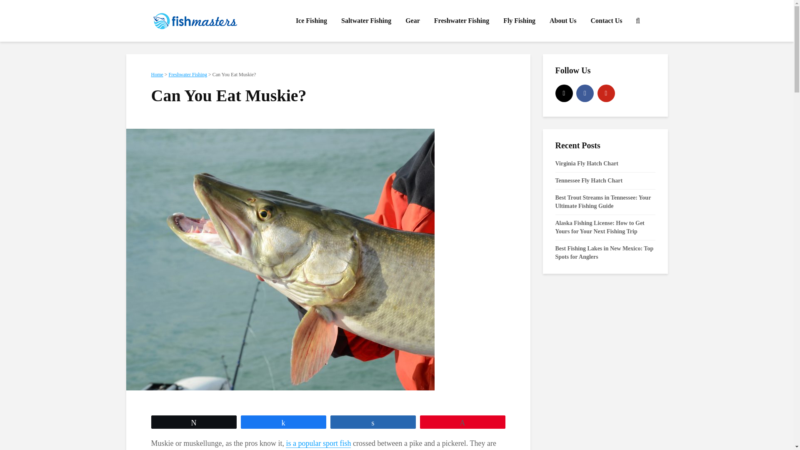 This screenshot has height=450, width=800. What do you see at coordinates (412, 21) in the screenshot?
I see `Gear` at bounding box center [412, 21].